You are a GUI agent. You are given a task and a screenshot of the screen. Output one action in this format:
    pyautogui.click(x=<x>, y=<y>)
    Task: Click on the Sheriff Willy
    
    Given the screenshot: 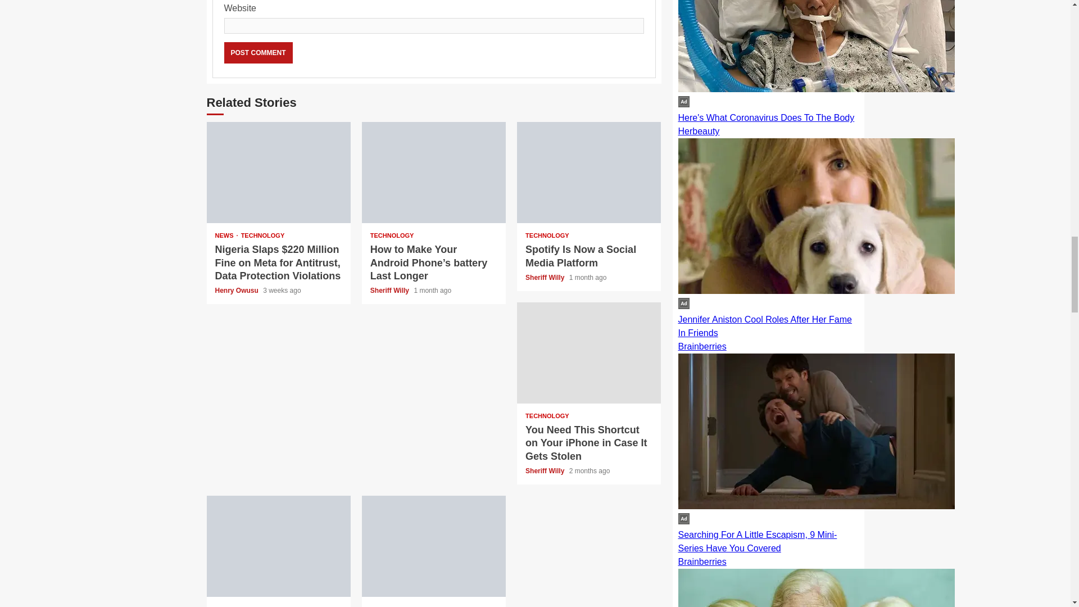 What is the action you would take?
    pyautogui.click(x=390, y=290)
    